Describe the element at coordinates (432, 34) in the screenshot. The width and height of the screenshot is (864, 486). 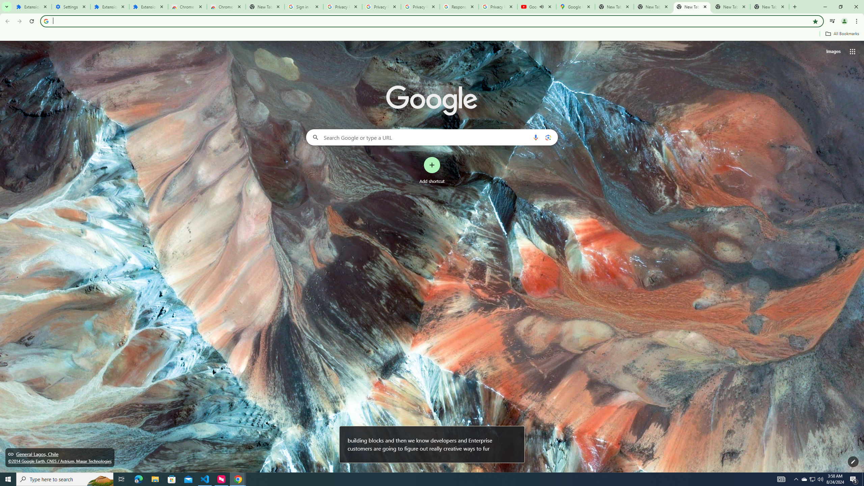
I see `Bookmarks` at that location.